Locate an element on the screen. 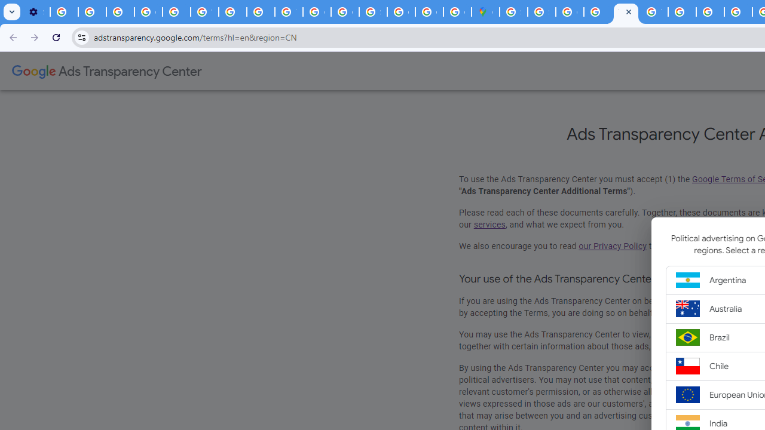 The width and height of the screenshot is (765, 430). Sign in - Google Accounts is located at coordinates (513, 12).